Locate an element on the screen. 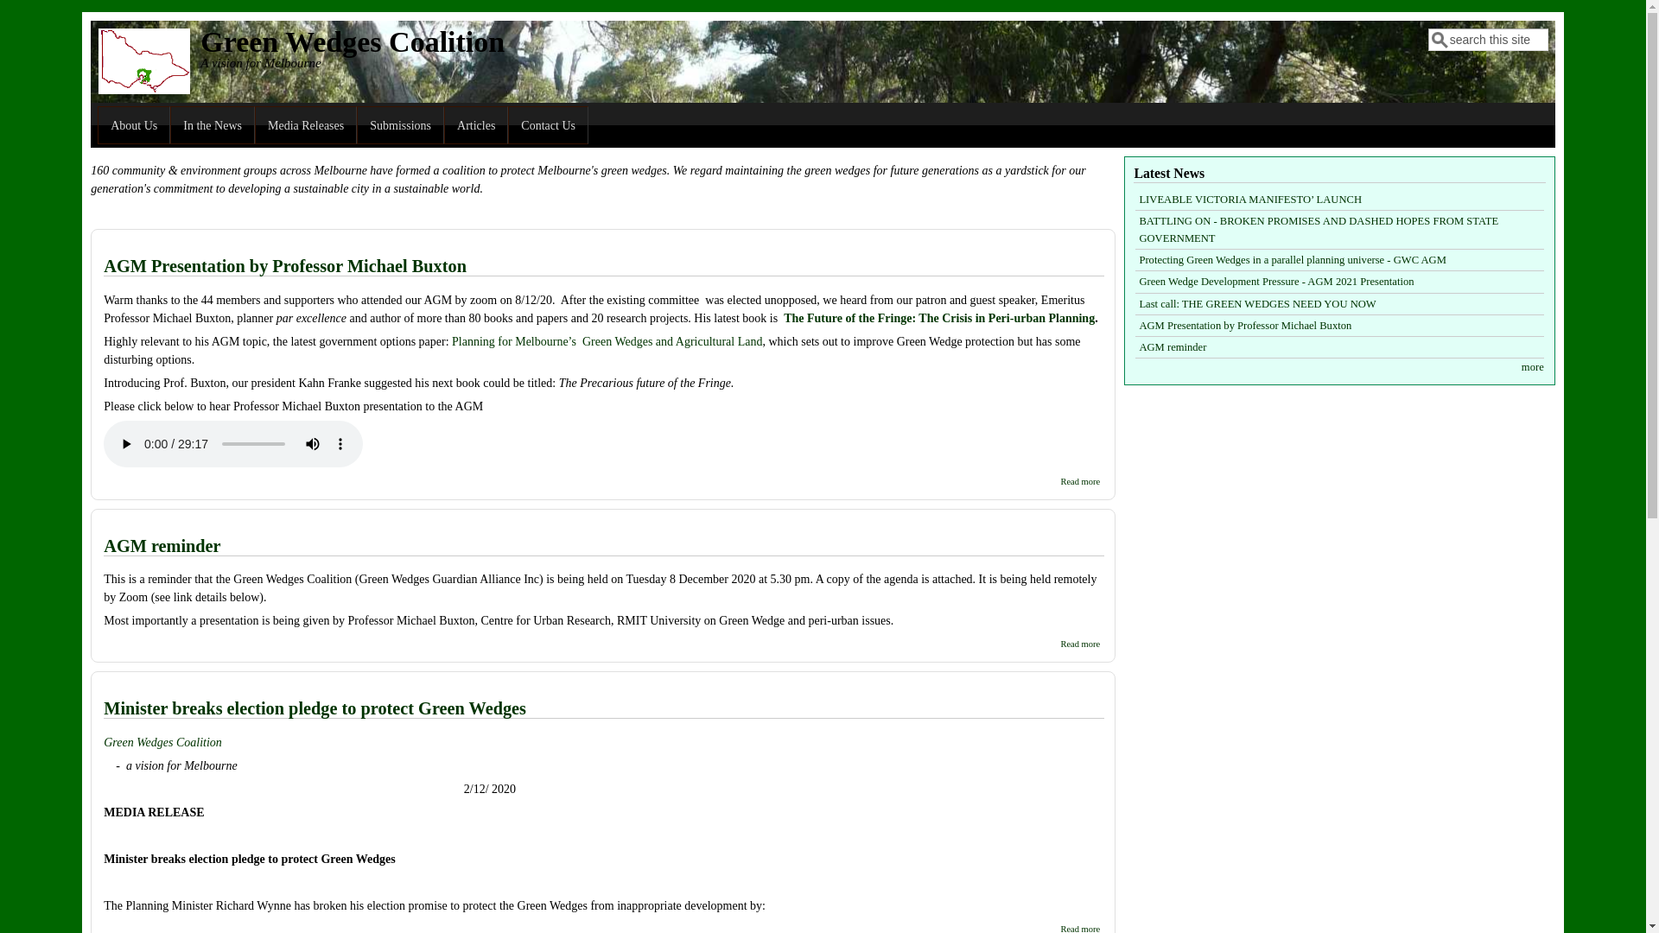 The width and height of the screenshot is (1659, 933). Last call: THE GREEN WEDGES NEED YOU NOW is located at coordinates (1257, 304).